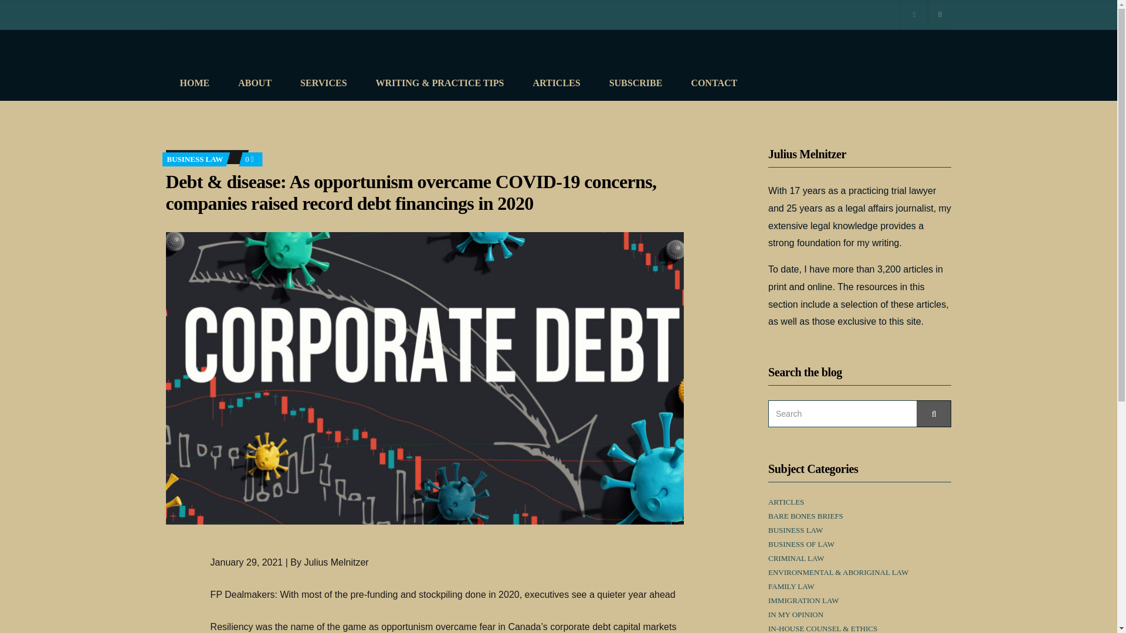 Image resolution: width=1126 pixels, height=633 pixels. What do you see at coordinates (795, 615) in the screenshot?
I see `IN MY OPINION` at bounding box center [795, 615].